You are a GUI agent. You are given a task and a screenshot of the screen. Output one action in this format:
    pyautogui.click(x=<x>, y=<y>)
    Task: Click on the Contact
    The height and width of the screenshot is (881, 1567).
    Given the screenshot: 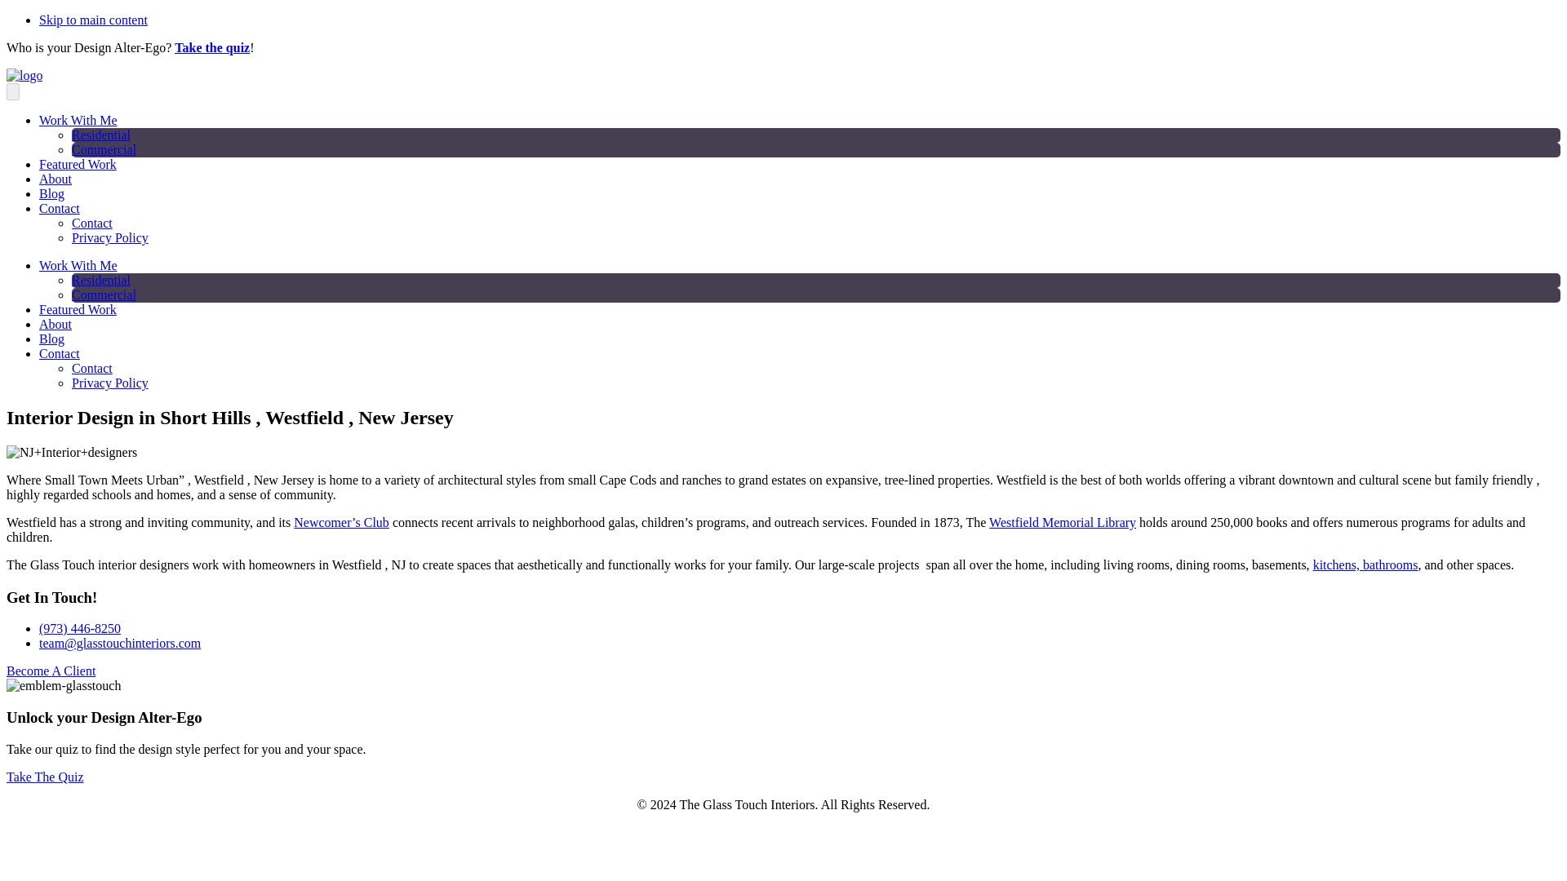 What is the action you would take?
    pyautogui.click(x=59, y=353)
    